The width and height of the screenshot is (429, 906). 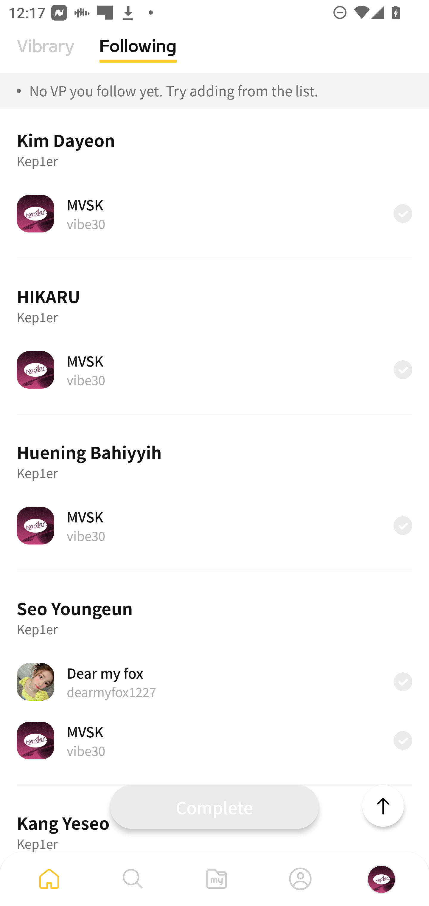 What do you see at coordinates (214, 682) in the screenshot?
I see `Dear my fox dearmyfox1227` at bounding box center [214, 682].